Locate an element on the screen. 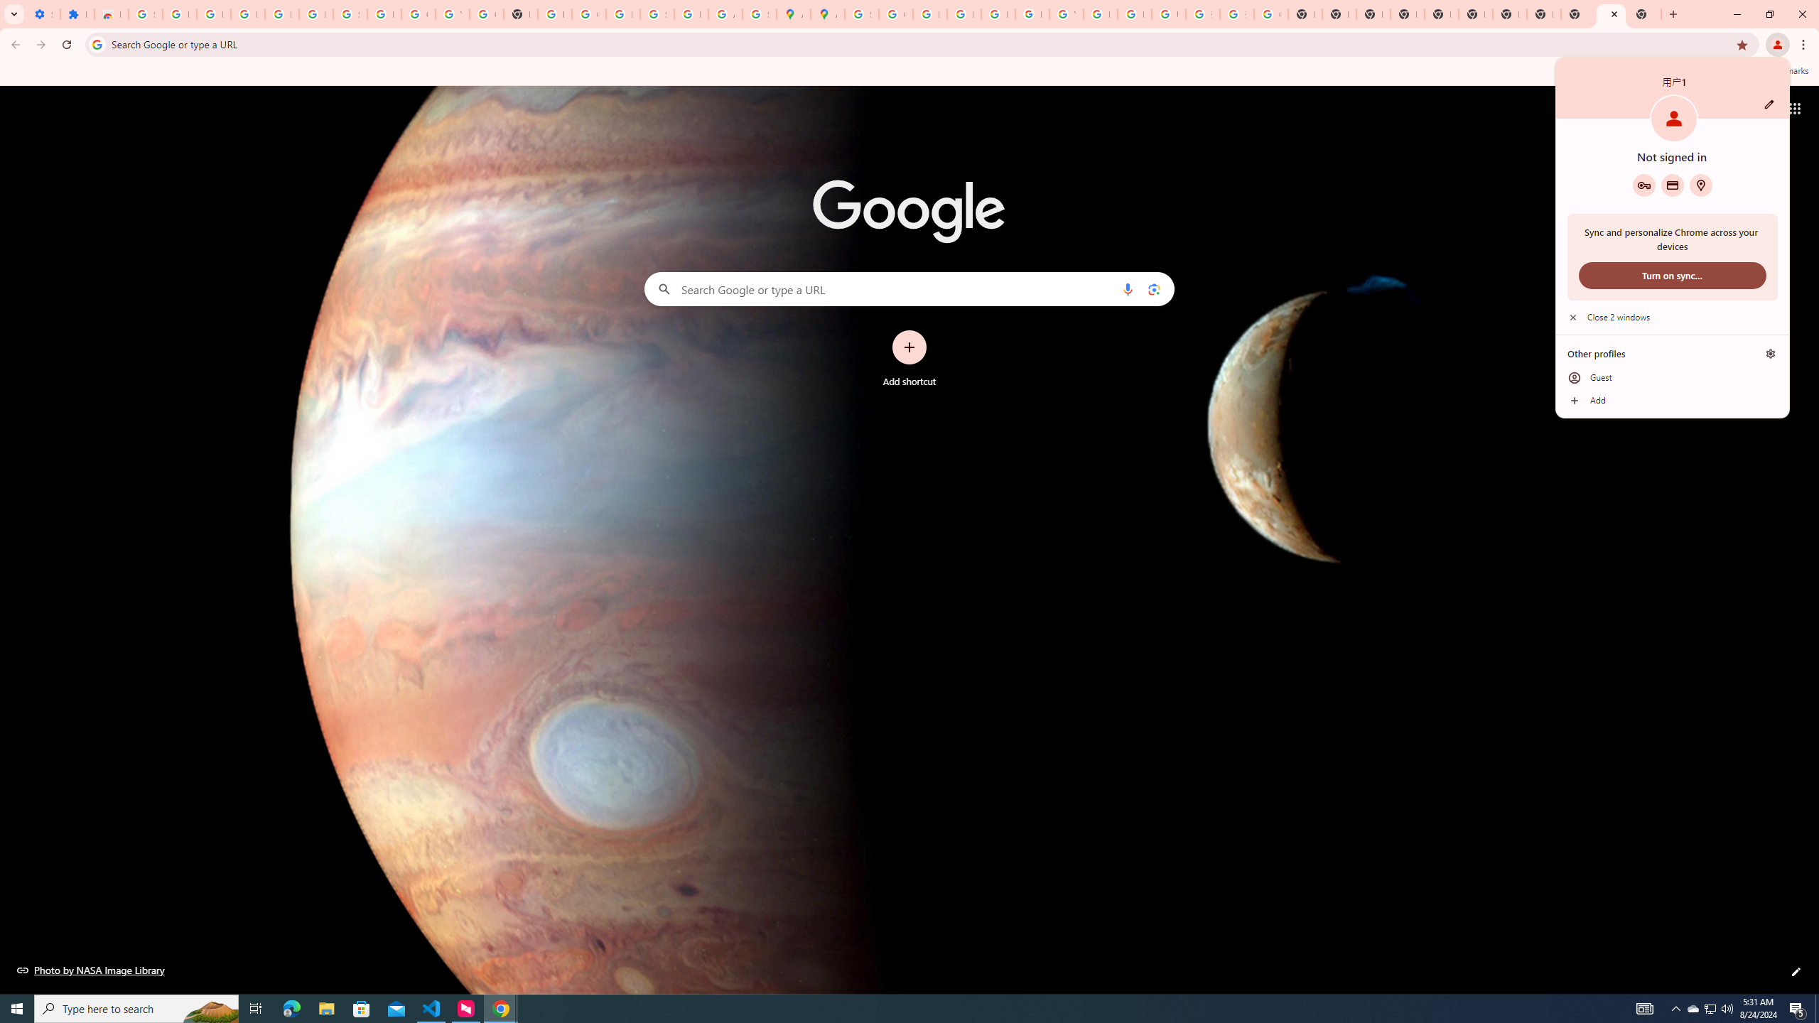 This screenshot has width=1819, height=1023. Delete photos & videos - Computer - Google Photos Help is located at coordinates (247, 14).